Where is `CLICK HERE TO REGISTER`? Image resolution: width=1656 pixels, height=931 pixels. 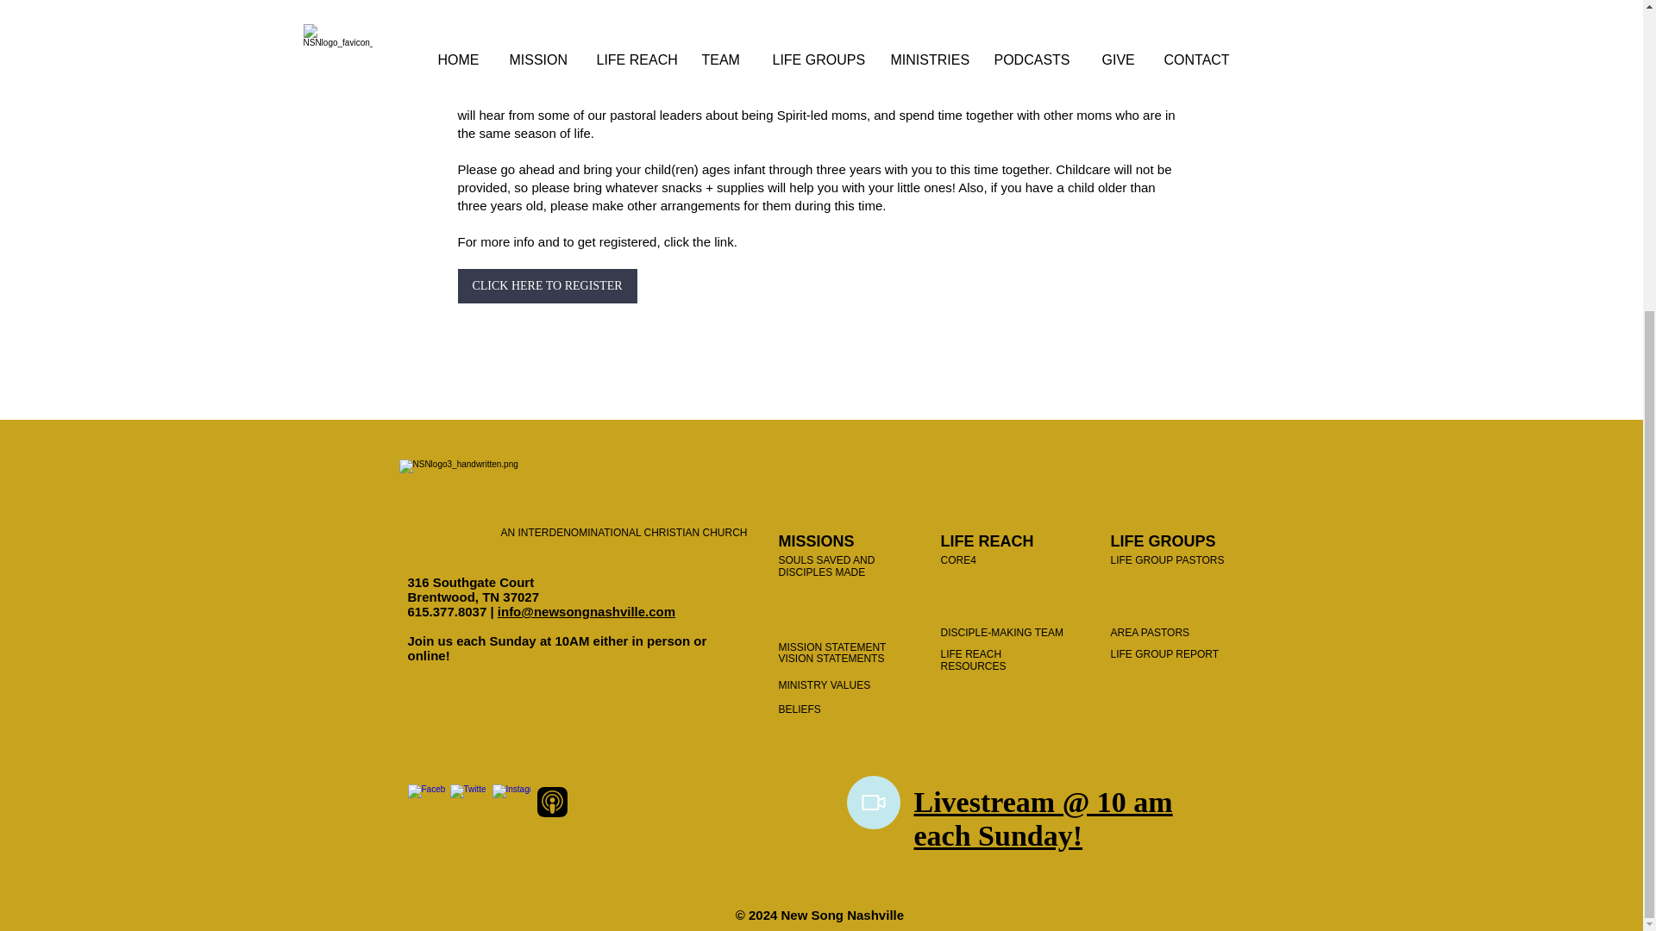 CLICK HERE TO REGISTER is located at coordinates (546, 286).